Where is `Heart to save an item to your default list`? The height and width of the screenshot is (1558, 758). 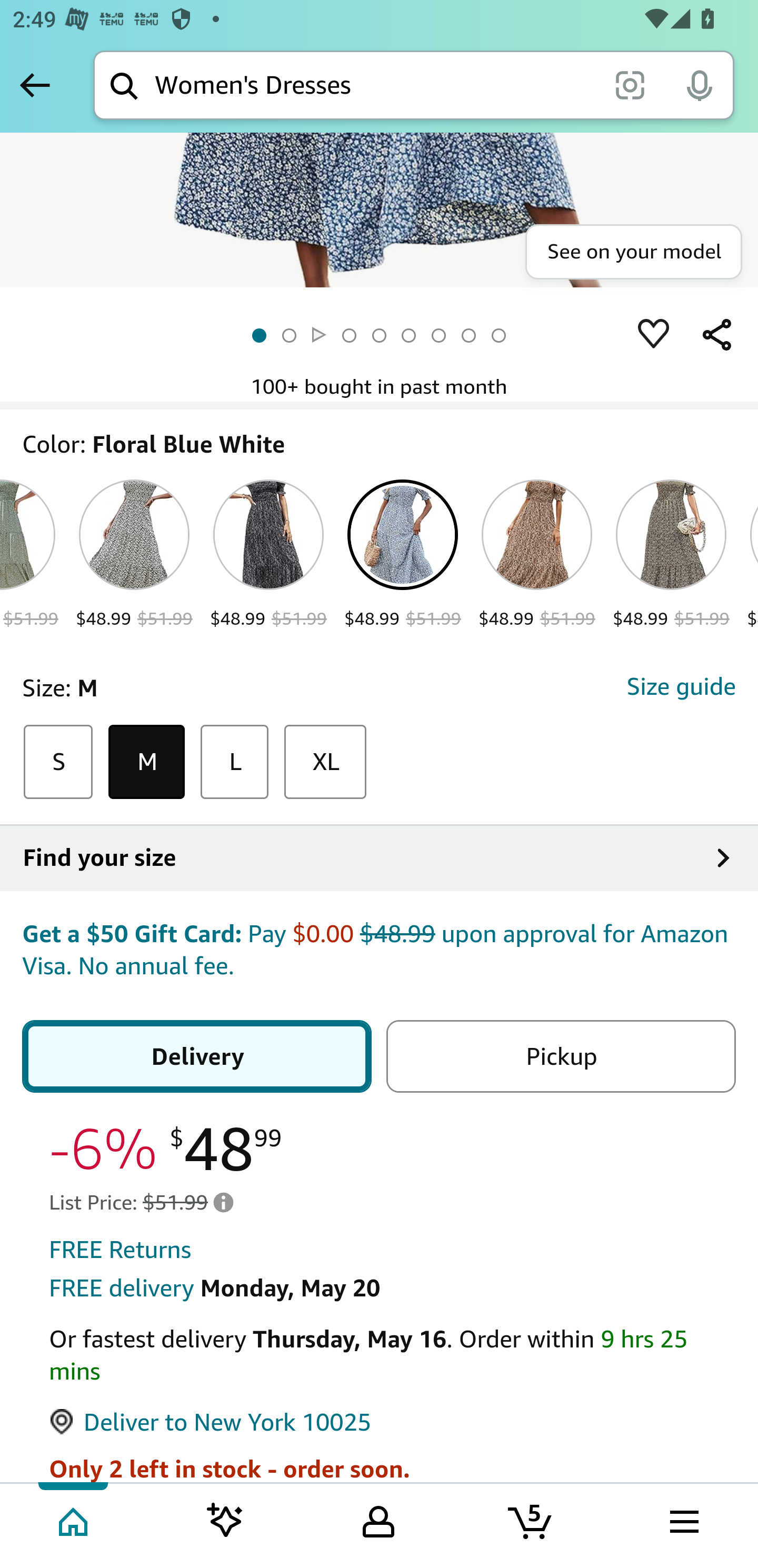
Heart to save an item to your default list is located at coordinates (654, 335).